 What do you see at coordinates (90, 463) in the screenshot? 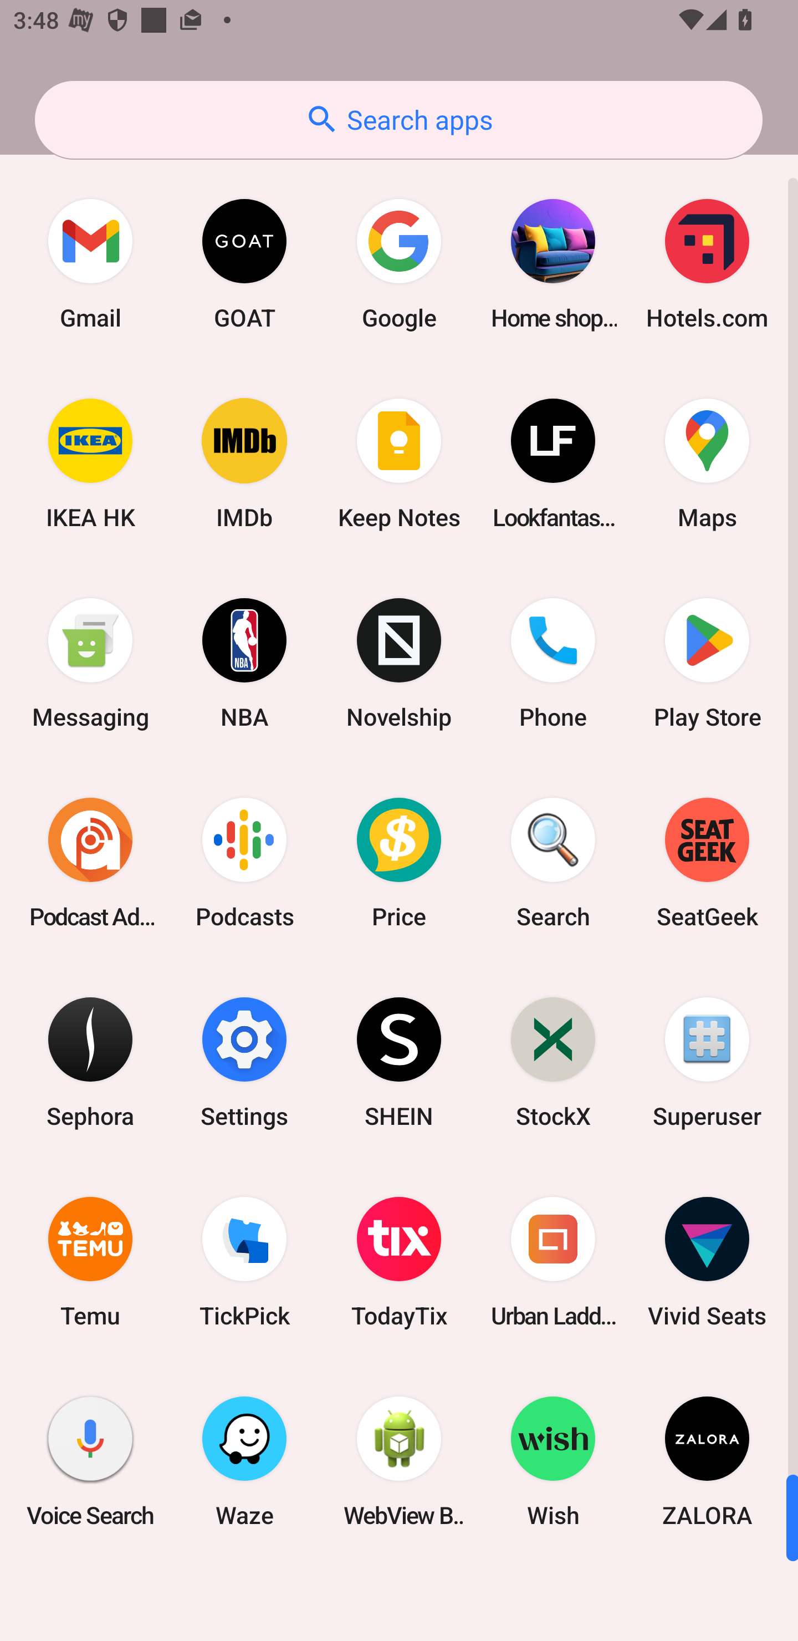
I see `IKEA HK` at bounding box center [90, 463].